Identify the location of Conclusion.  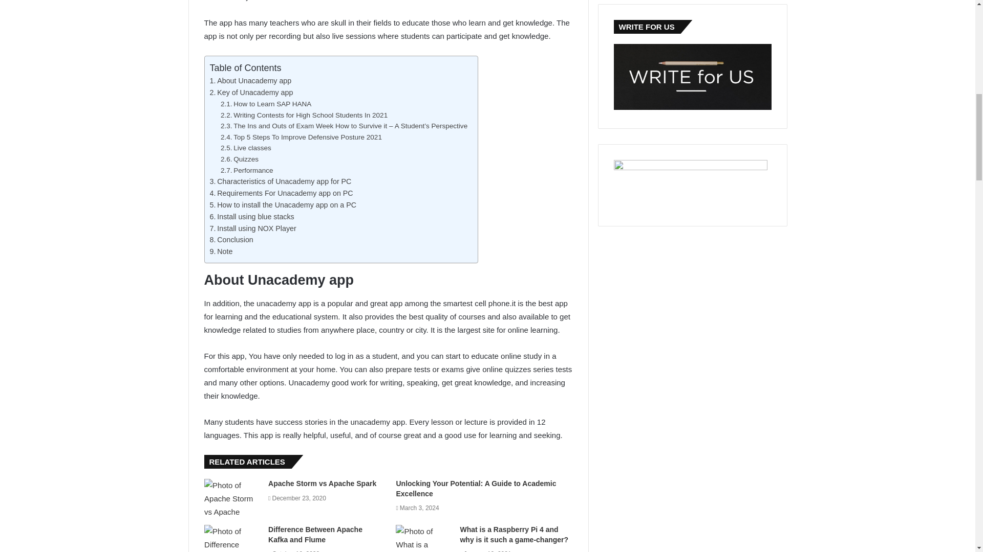
(231, 240).